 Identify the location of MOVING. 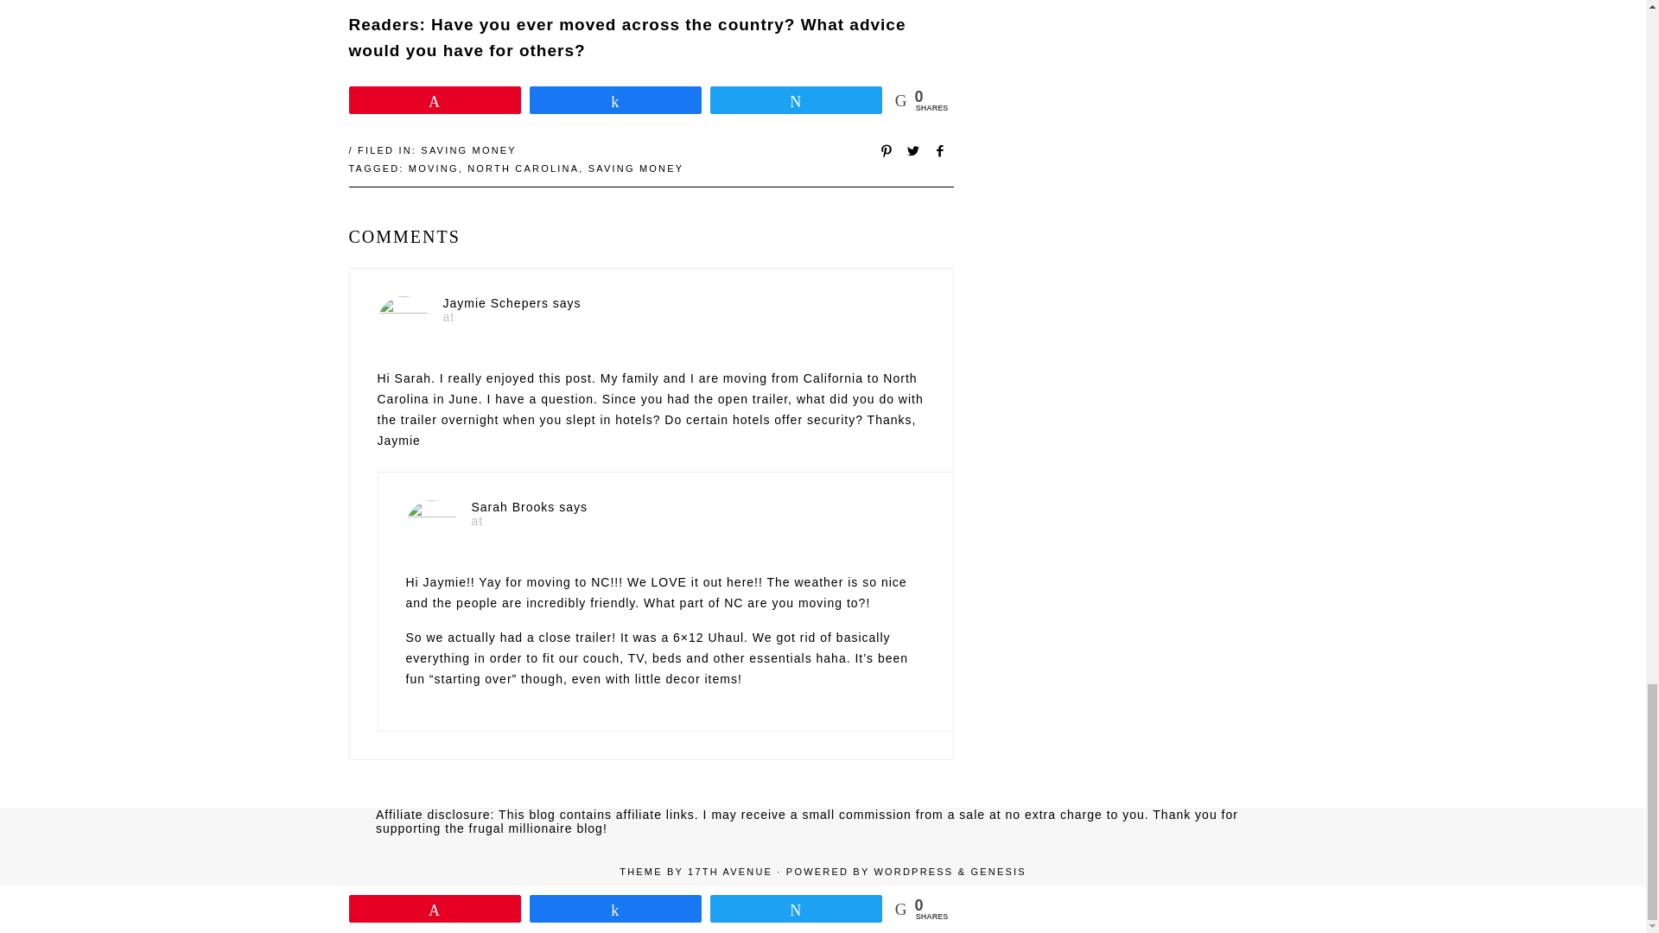
(434, 168).